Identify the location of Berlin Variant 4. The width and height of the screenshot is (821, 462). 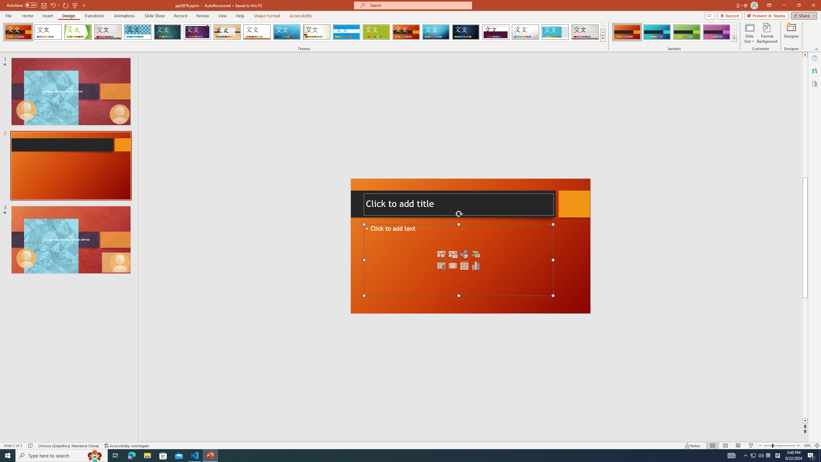
(716, 32).